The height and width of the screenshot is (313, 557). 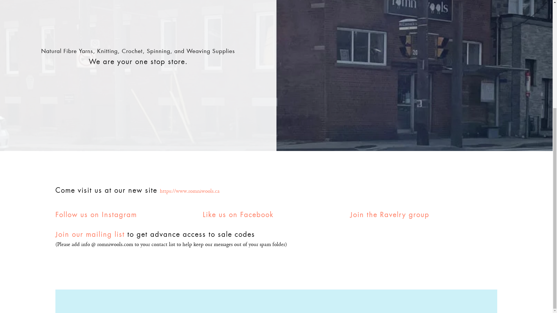 What do you see at coordinates (390, 214) in the screenshot?
I see `Join the Ravelry group` at bounding box center [390, 214].